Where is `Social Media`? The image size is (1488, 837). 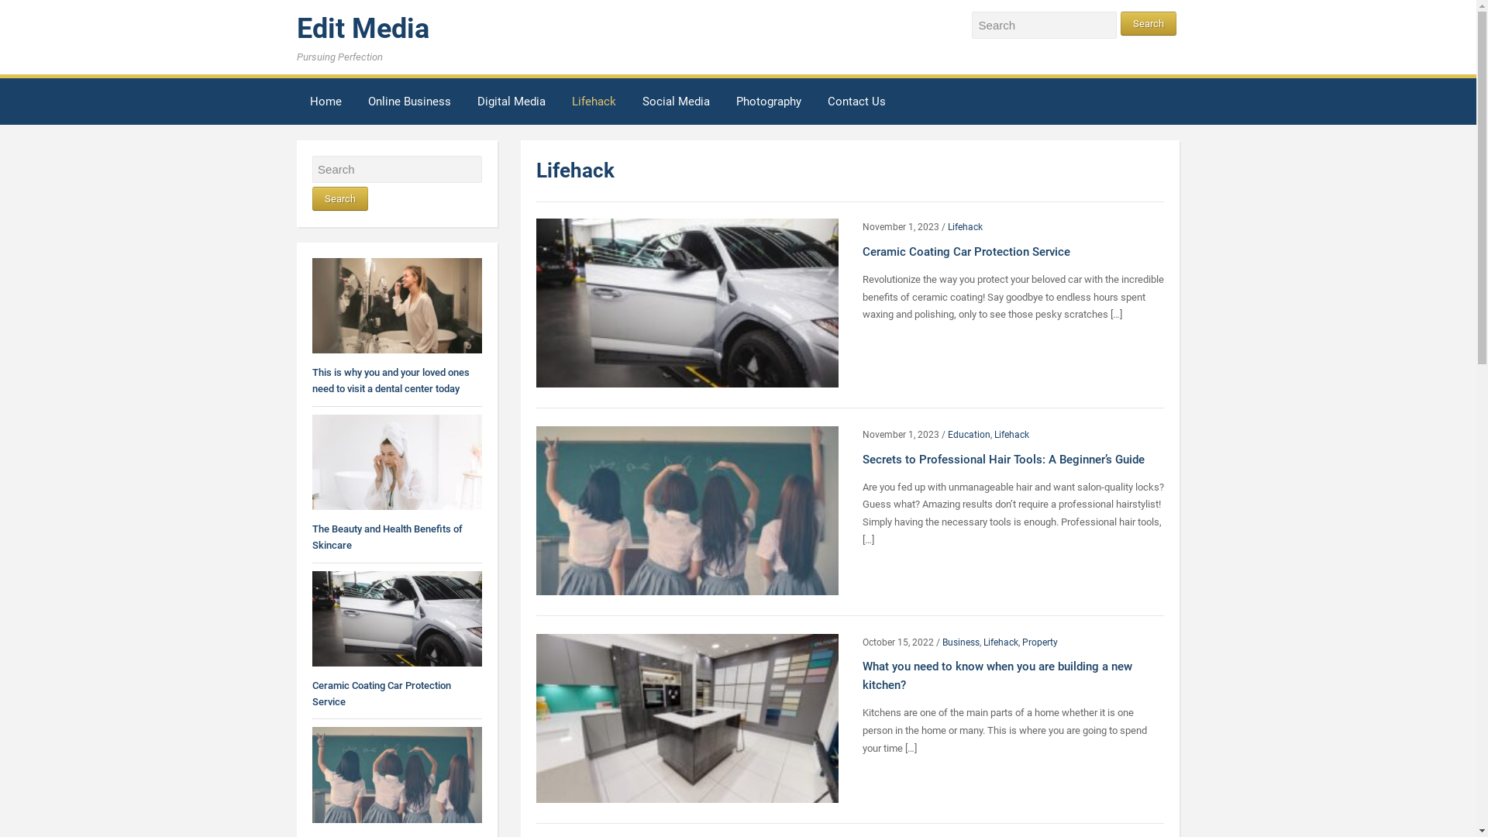
Social Media is located at coordinates (676, 104).